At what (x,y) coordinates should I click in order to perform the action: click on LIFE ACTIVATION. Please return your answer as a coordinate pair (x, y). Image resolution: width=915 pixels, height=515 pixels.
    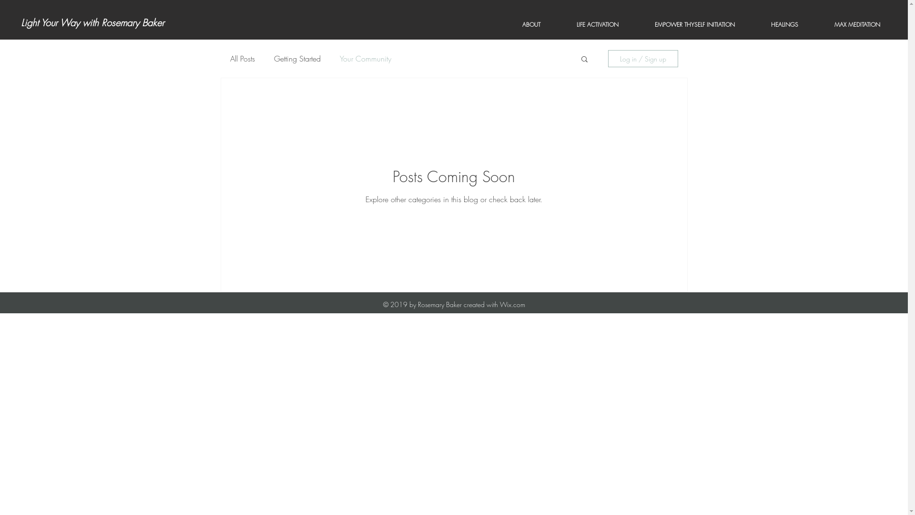
    Looking at the image, I should click on (598, 25).